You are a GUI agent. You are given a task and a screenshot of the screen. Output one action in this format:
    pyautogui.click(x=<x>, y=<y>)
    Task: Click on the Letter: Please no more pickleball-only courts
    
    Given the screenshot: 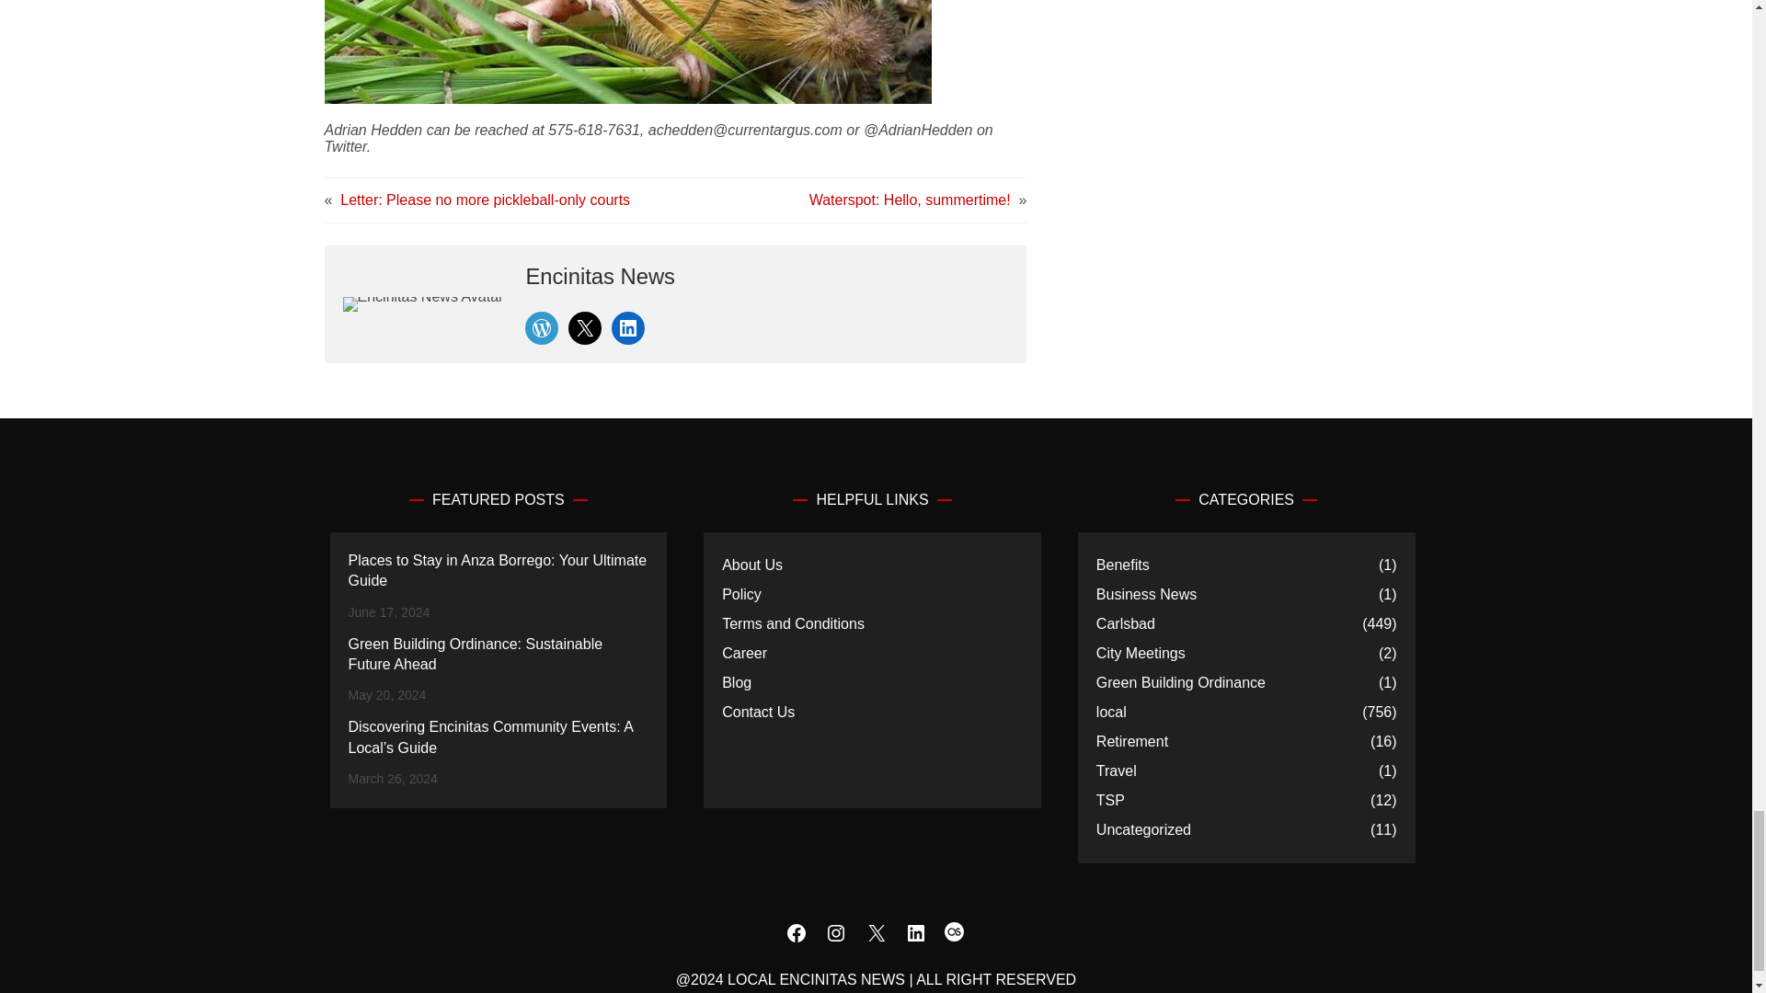 What is the action you would take?
    pyautogui.click(x=486, y=200)
    